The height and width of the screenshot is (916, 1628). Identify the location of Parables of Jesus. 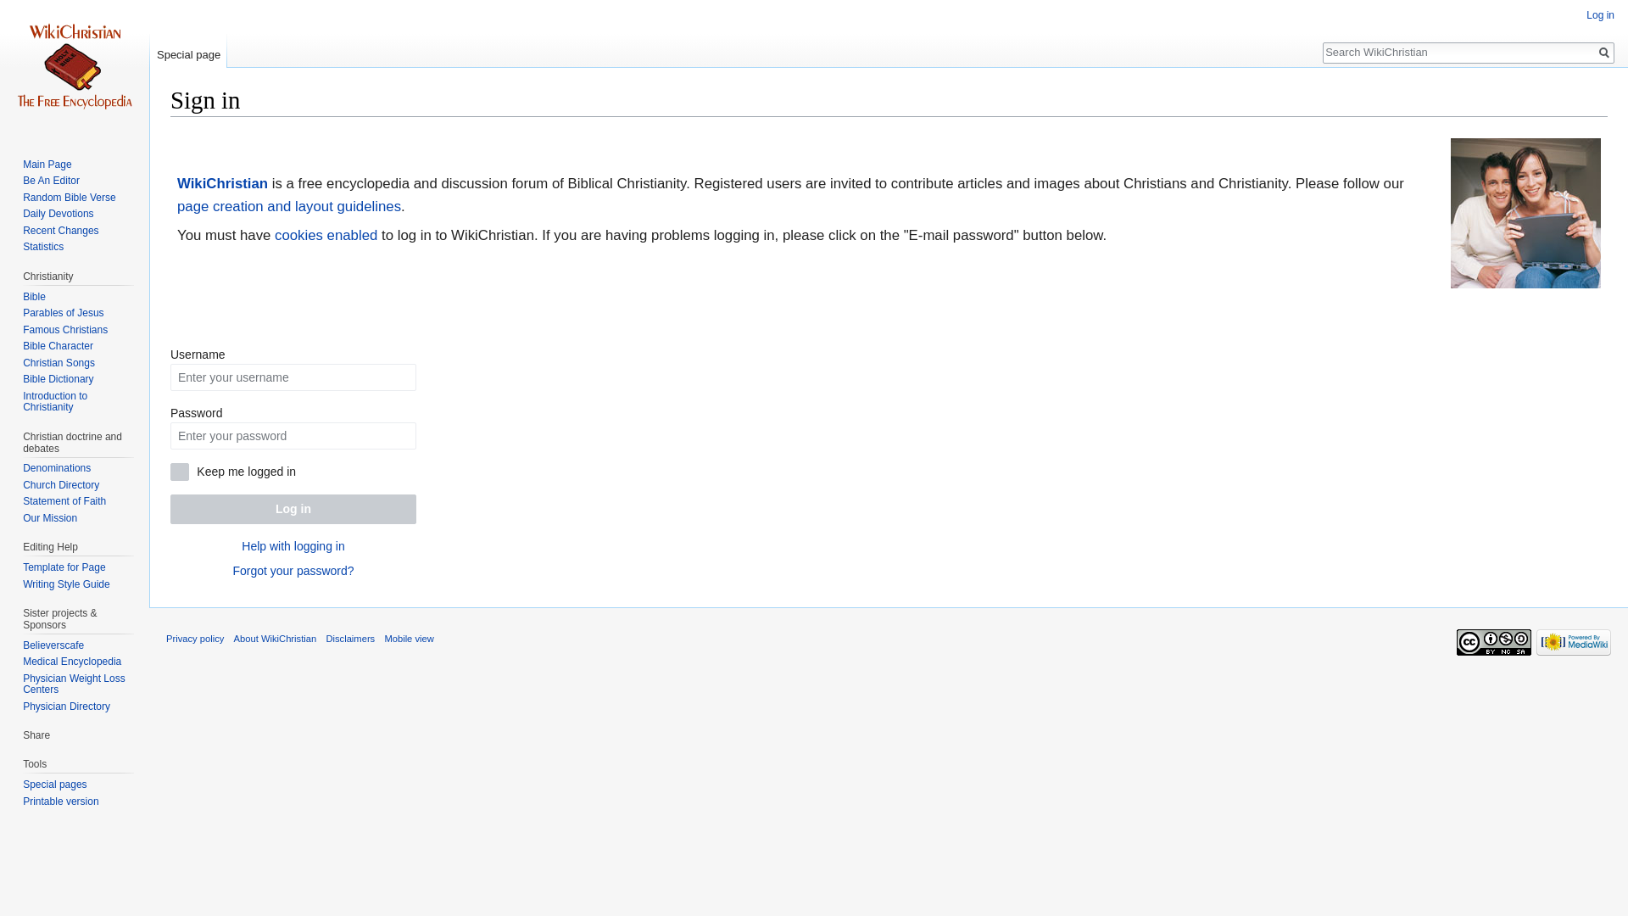
(63, 312).